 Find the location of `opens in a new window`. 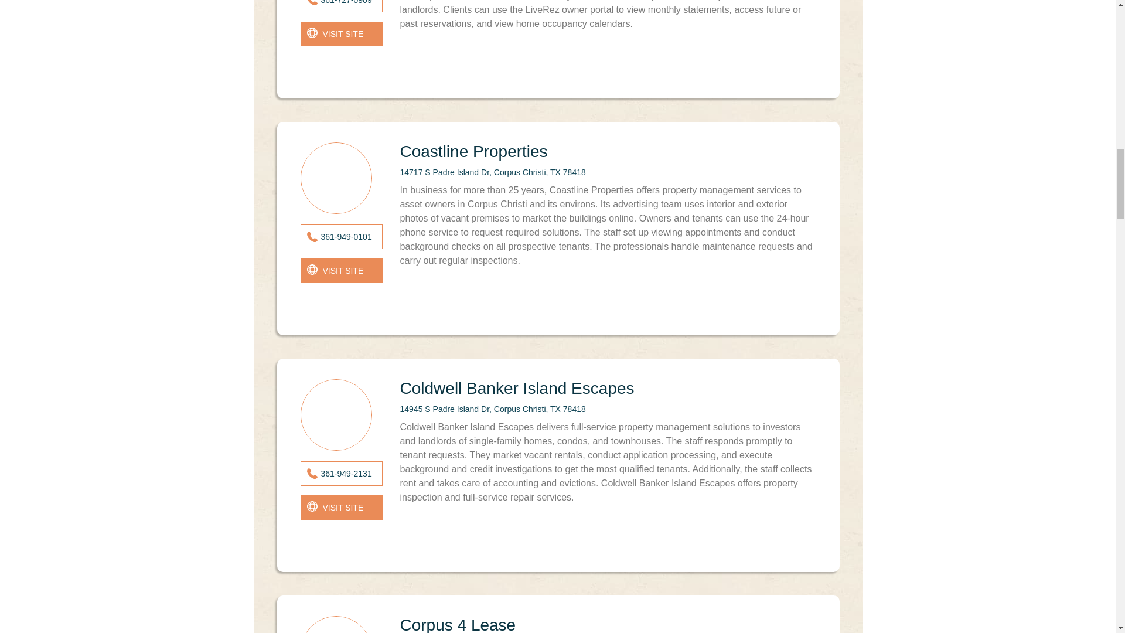

opens in a new window is located at coordinates (341, 270).